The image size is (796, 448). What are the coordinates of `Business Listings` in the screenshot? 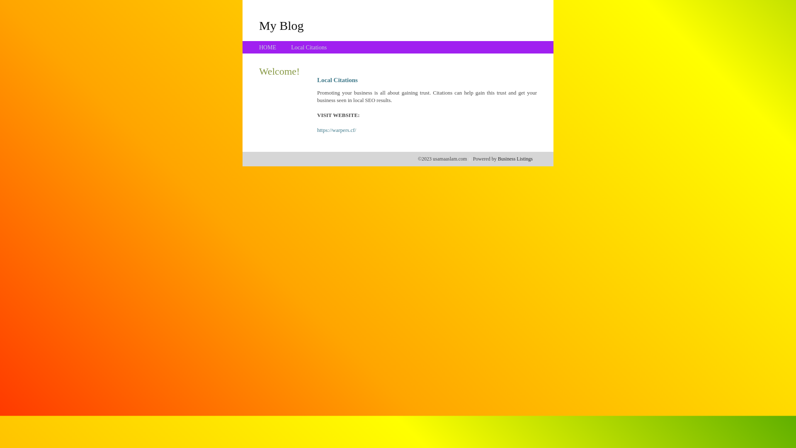 It's located at (515, 159).